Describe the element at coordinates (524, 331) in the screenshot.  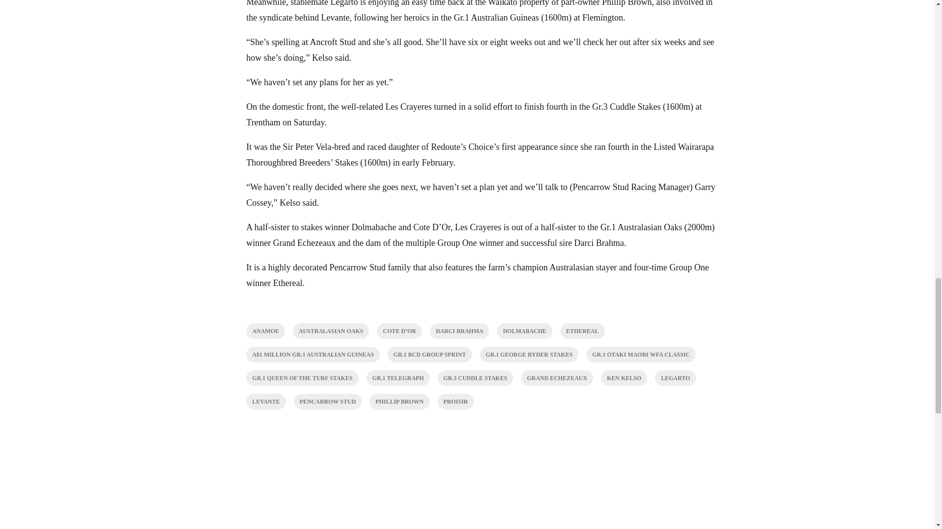
I see `DOLMABACHE` at that location.